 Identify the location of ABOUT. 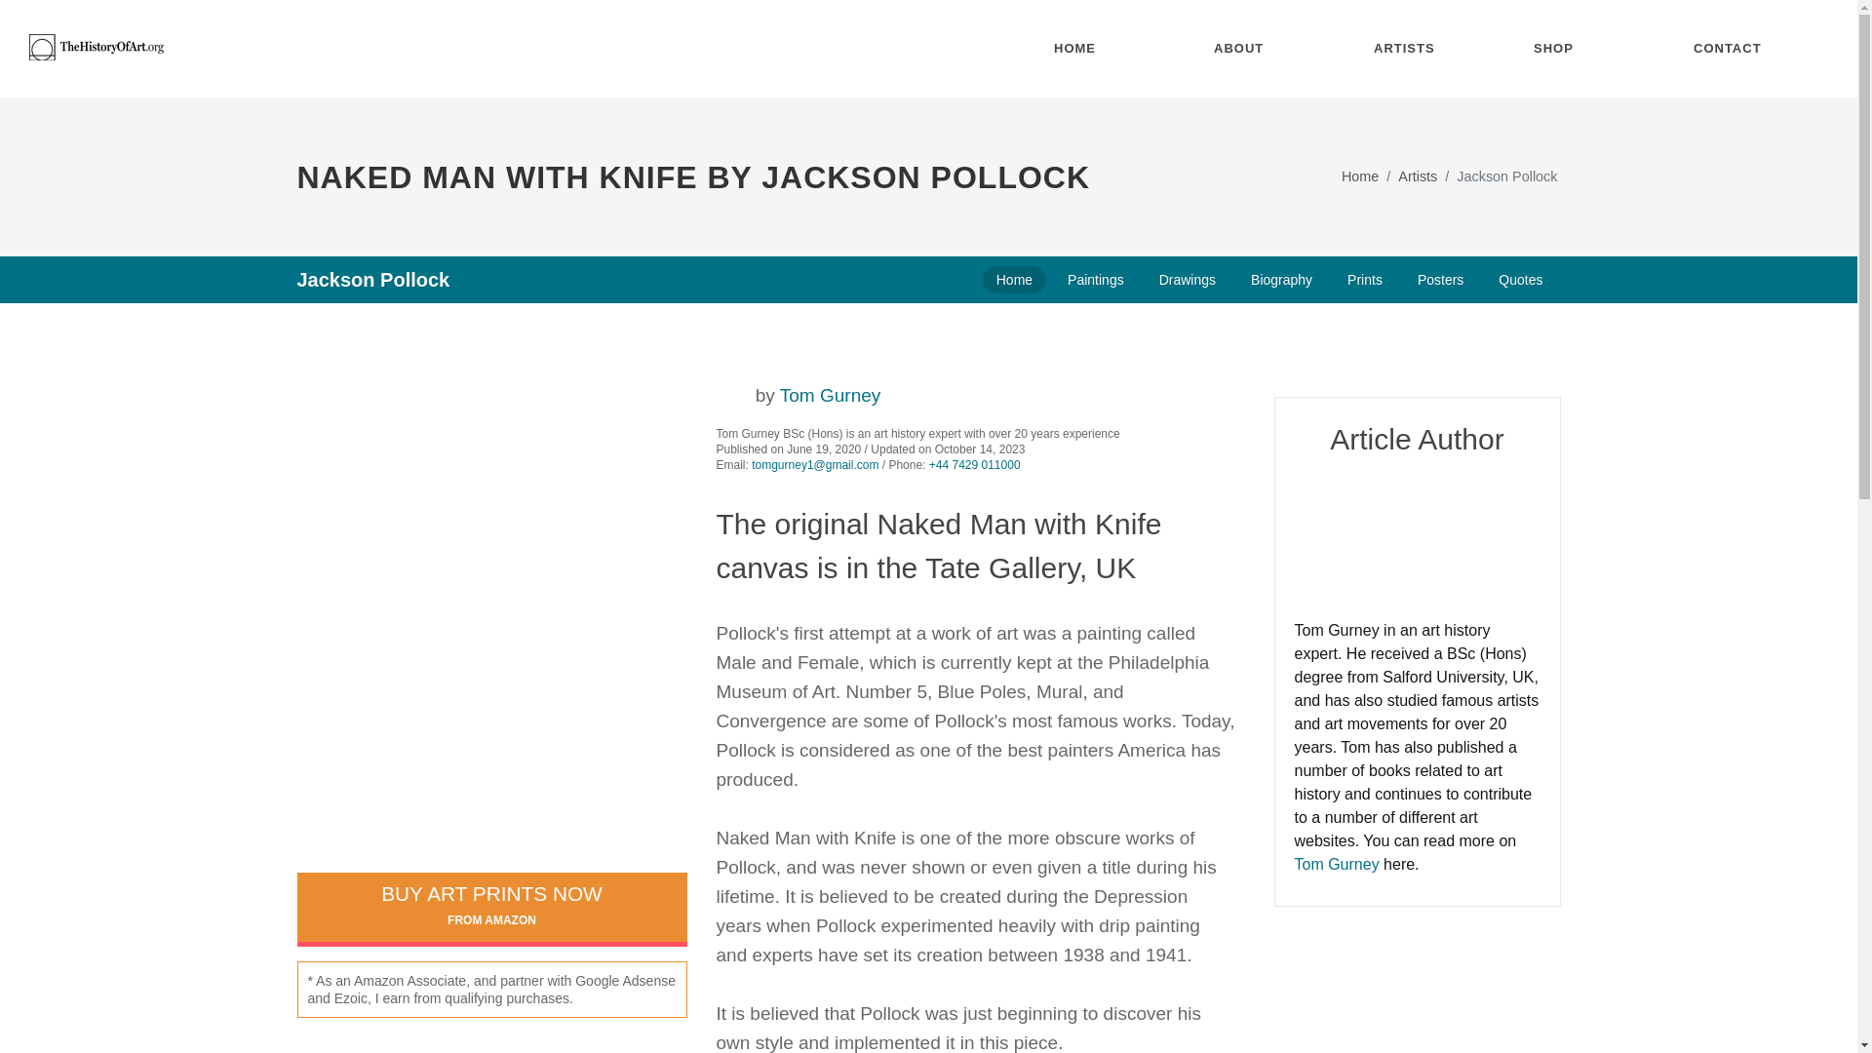
(1254, 49).